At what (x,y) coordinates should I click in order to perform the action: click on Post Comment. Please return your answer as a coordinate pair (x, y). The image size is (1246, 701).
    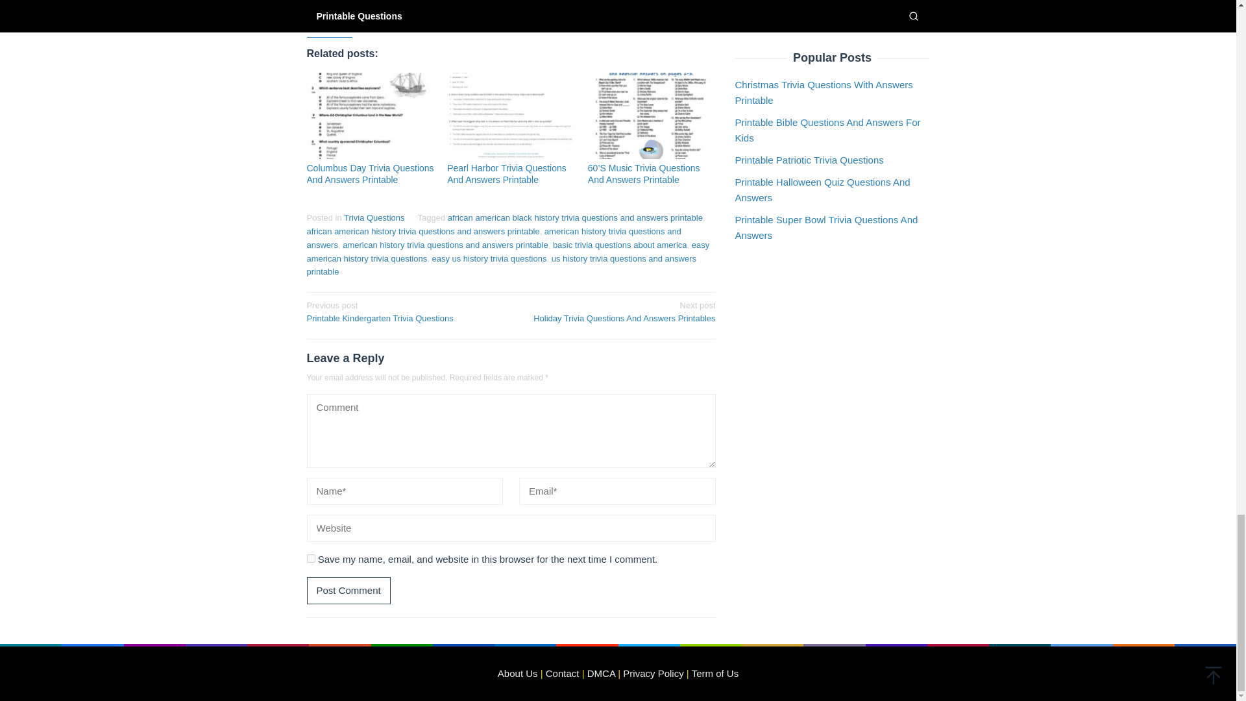
    Looking at the image, I should click on (348, 590).